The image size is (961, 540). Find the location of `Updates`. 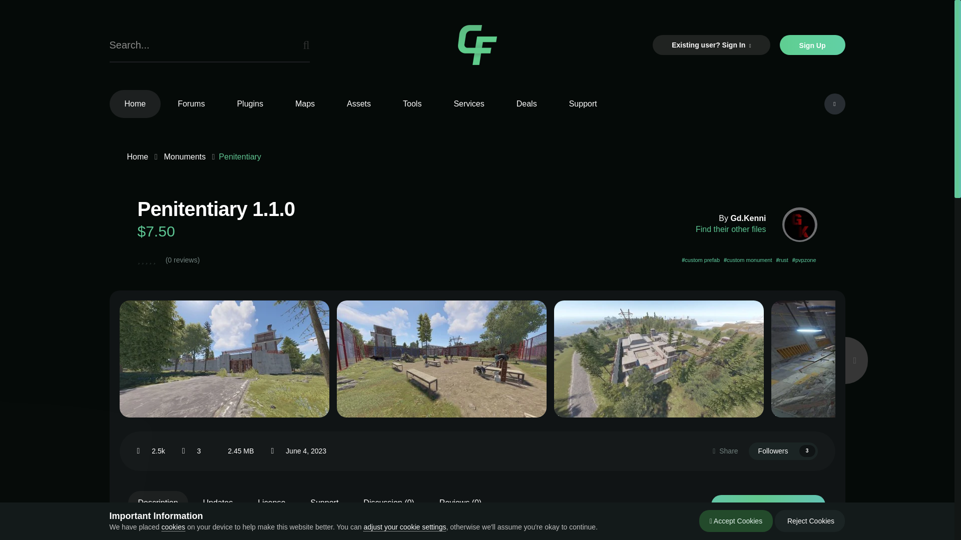

Updates is located at coordinates (218, 503).